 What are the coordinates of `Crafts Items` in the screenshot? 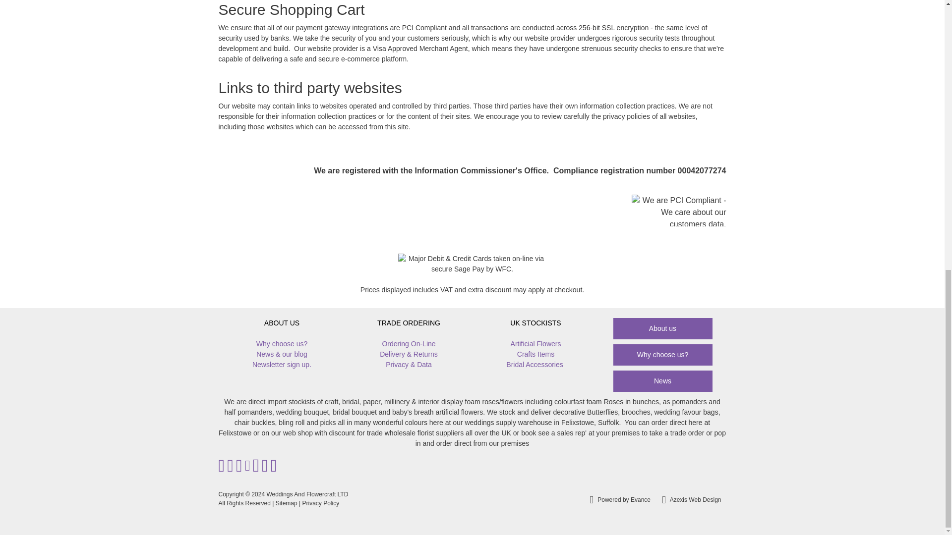 It's located at (535, 354).